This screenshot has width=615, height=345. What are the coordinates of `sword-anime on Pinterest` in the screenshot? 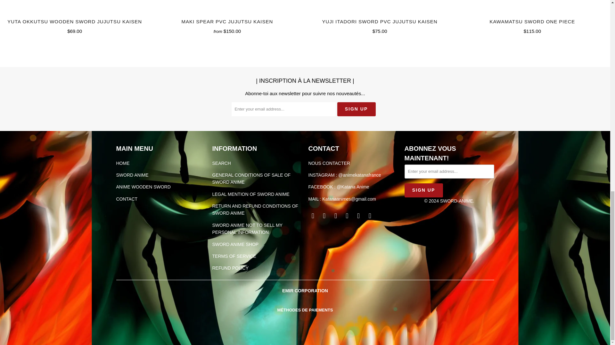 It's located at (336, 216).